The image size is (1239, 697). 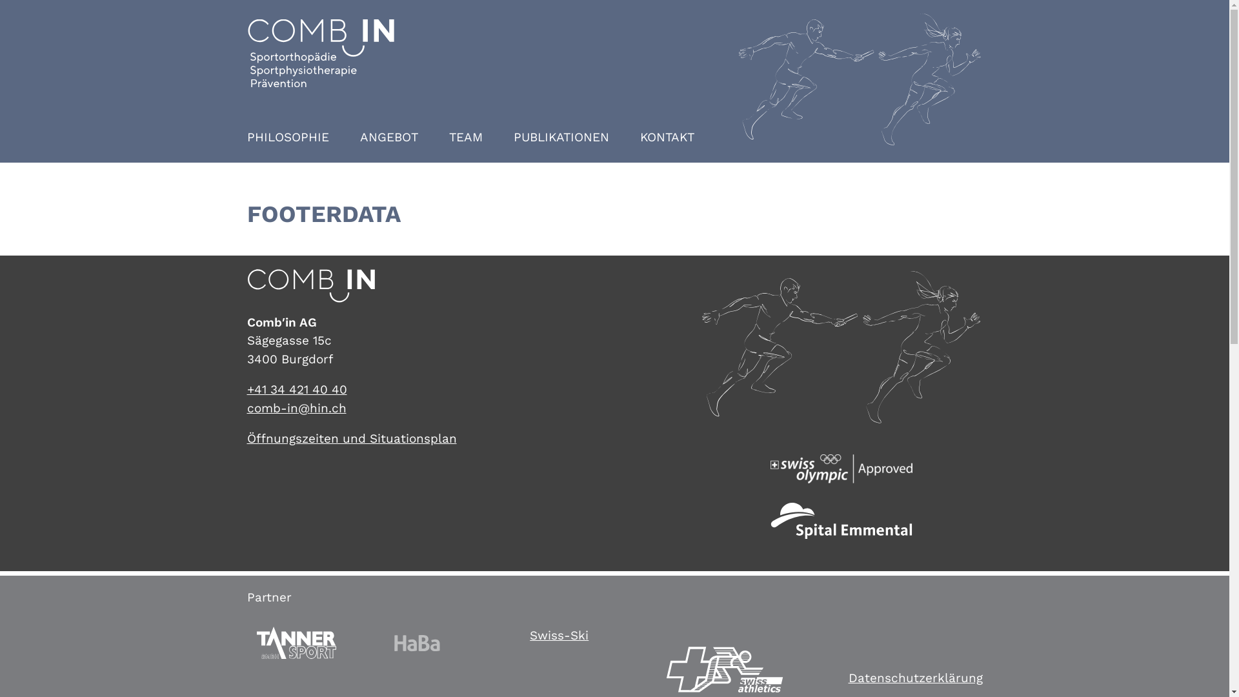 What do you see at coordinates (297, 390) in the screenshot?
I see `+41 34 421 40 40` at bounding box center [297, 390].